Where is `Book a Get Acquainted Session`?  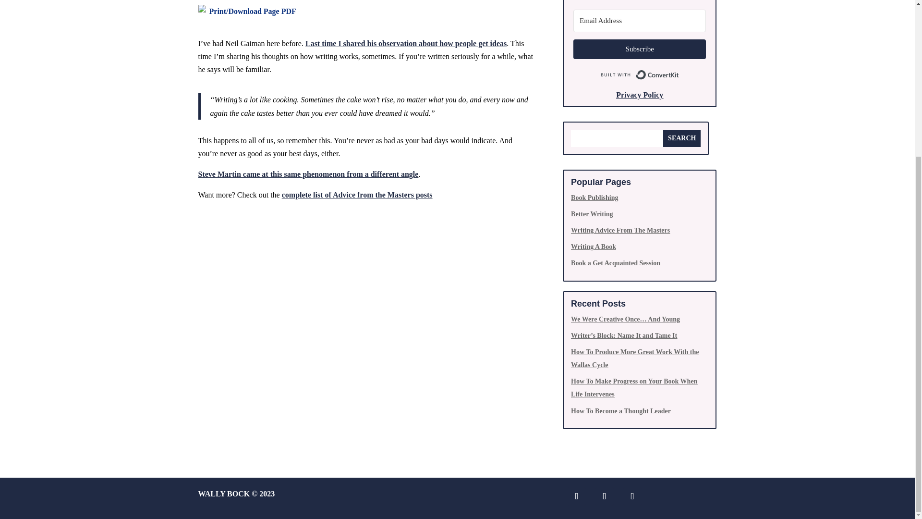
Book a Get Acquainted Session is located at coordinates (615, 263).